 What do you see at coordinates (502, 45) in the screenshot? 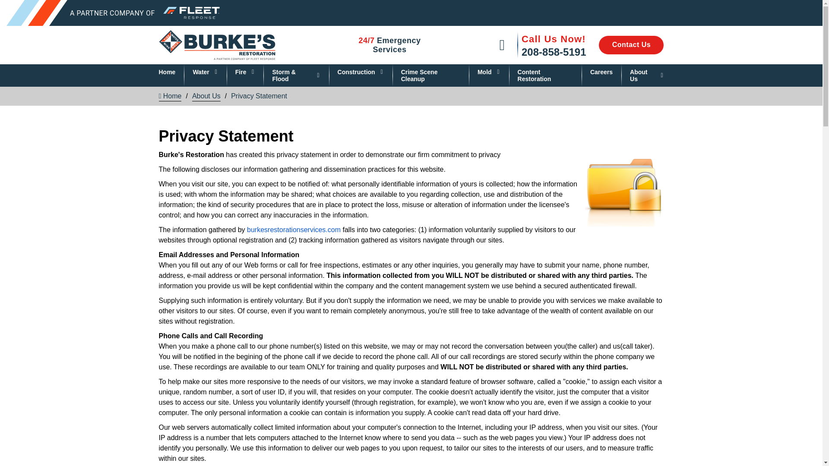
I see `Call Us` at bounding box center [502, 45].